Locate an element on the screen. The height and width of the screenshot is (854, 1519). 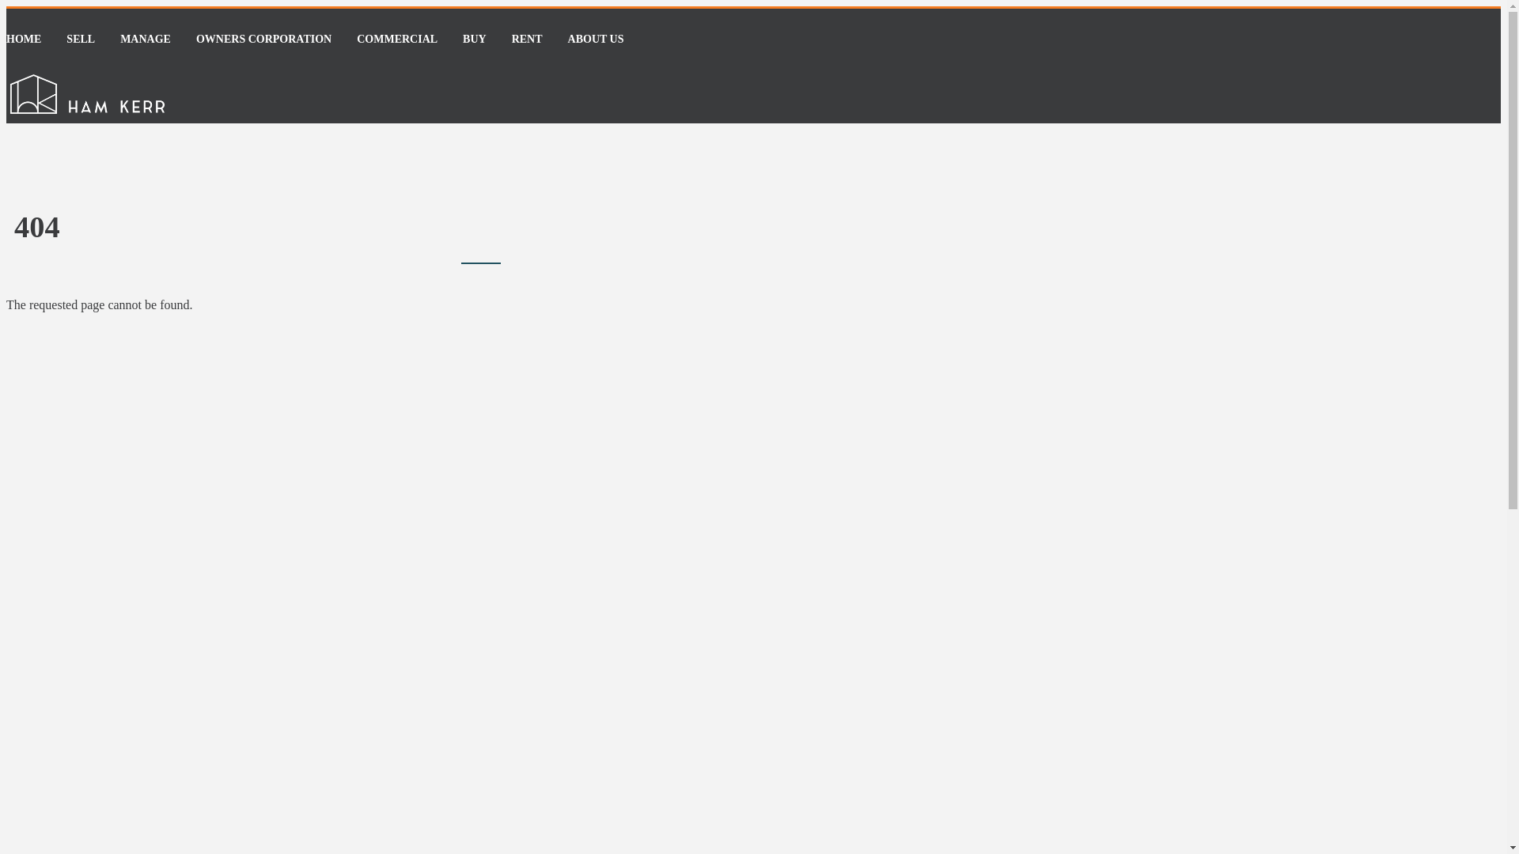
ABOUT US is located at coordinates (597, 40).